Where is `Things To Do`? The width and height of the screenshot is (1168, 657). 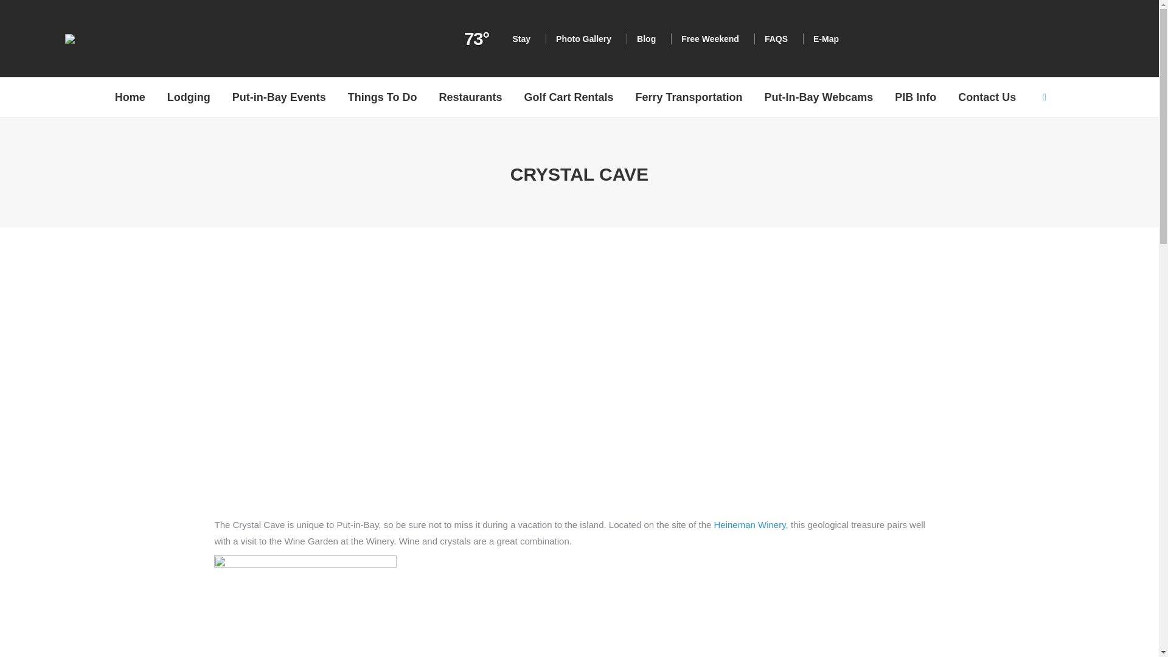 Things To Do is located at coordinates (382, 97).